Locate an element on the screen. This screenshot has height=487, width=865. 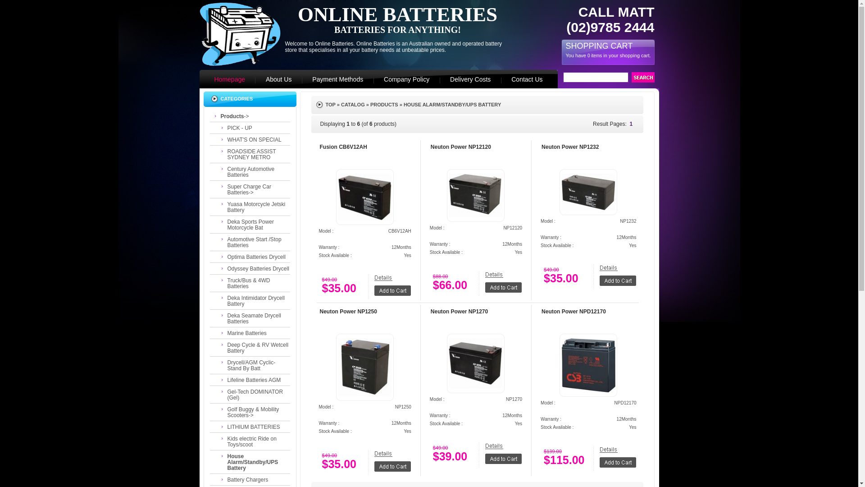
Neuton Power NP12120 is located at coordinates (461, 147).